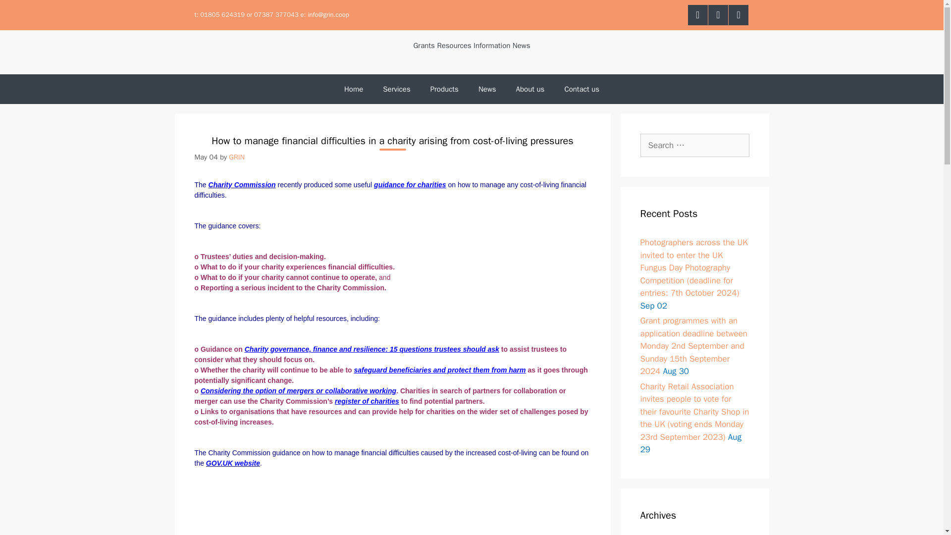 The height and width of the screenshot is (535, 951). Describe the element at coordinates (237, 157) in the screenshot. I see `View all posts by GRIN` at that location.